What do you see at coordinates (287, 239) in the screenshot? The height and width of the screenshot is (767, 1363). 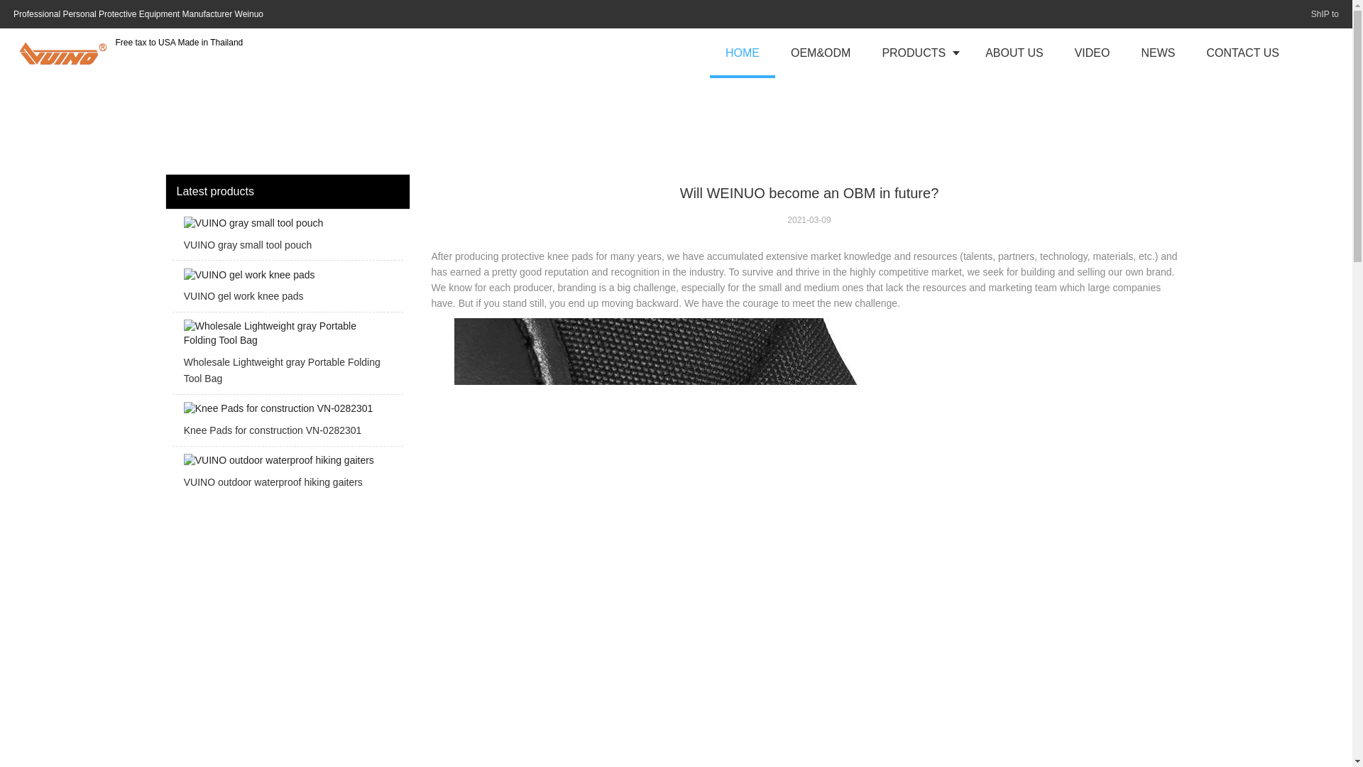 I see `VUINO gray small tool pouch` at bounding box center [287, 239].